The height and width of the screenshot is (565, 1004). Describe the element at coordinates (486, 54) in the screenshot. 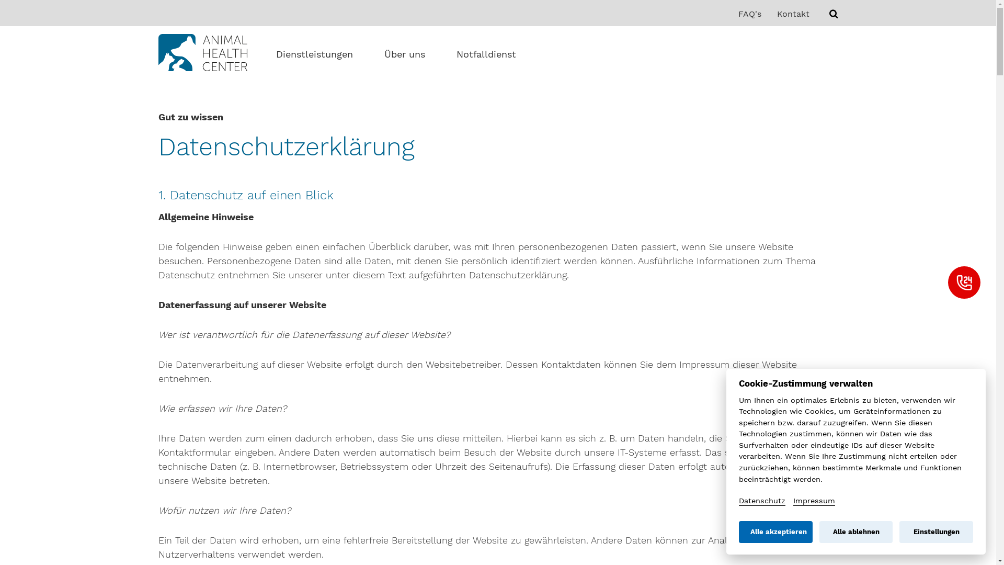

I see `Notfalldienst` at that location.